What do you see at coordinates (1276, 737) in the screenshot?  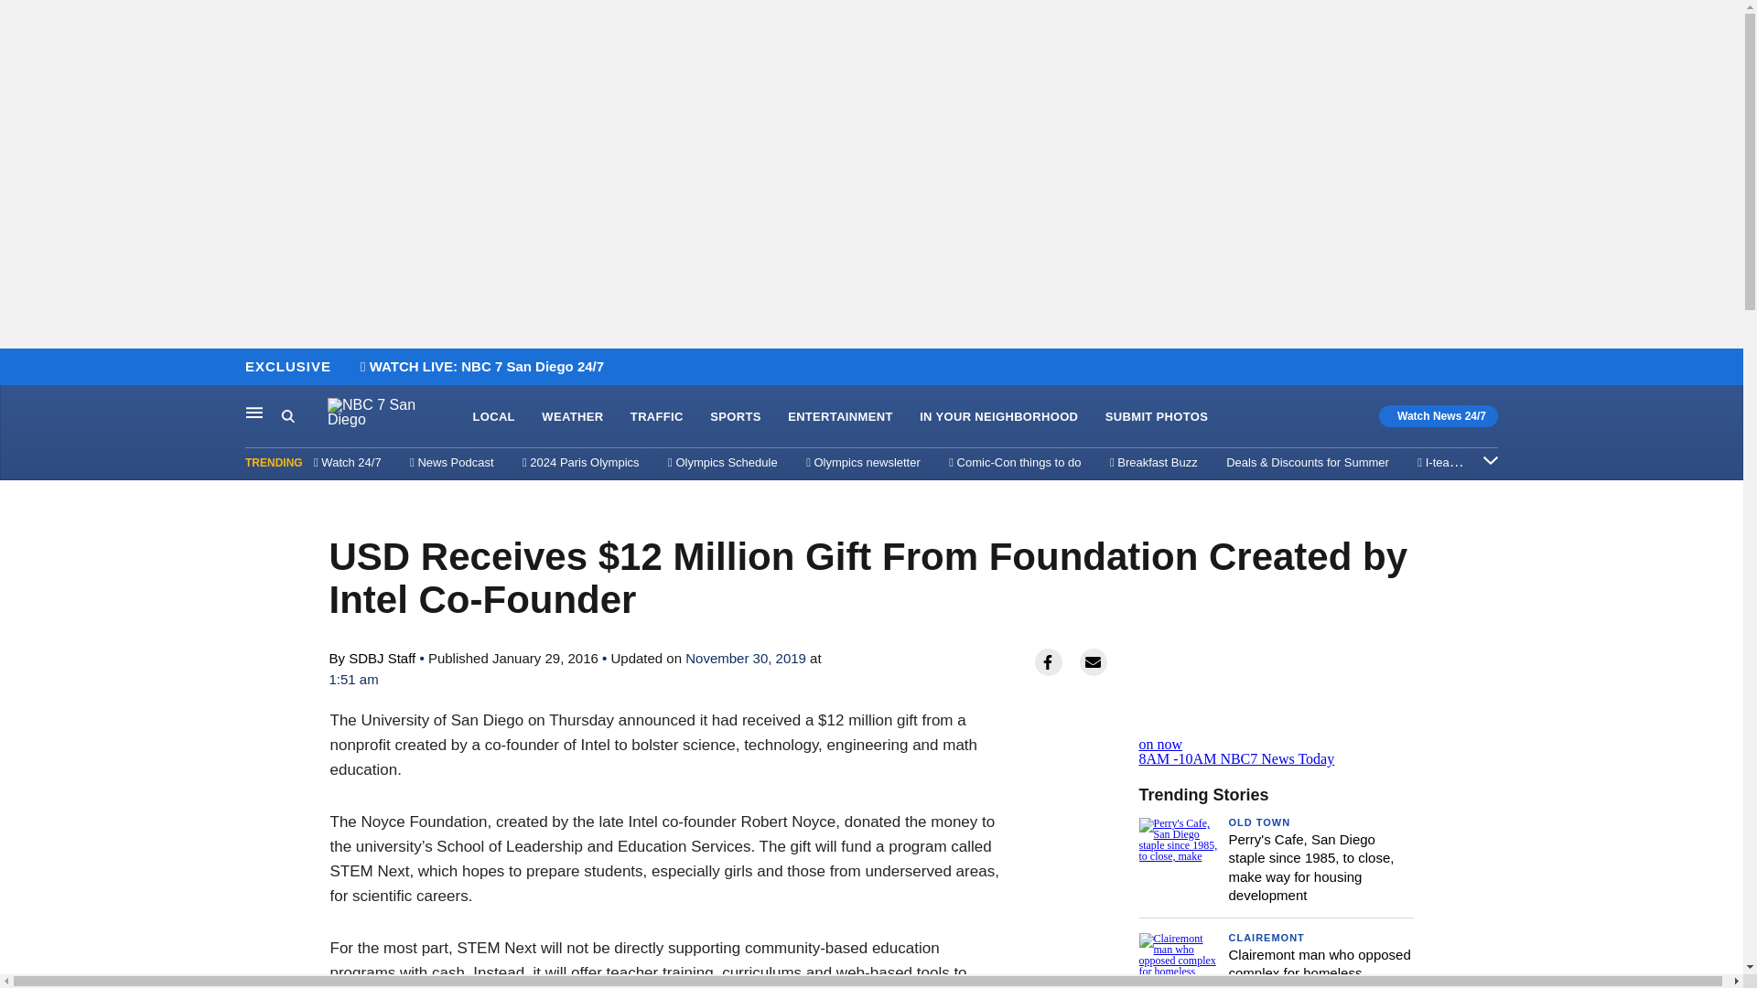 I see `ENTERTAINMENT` at bounding box center [1276, 737].